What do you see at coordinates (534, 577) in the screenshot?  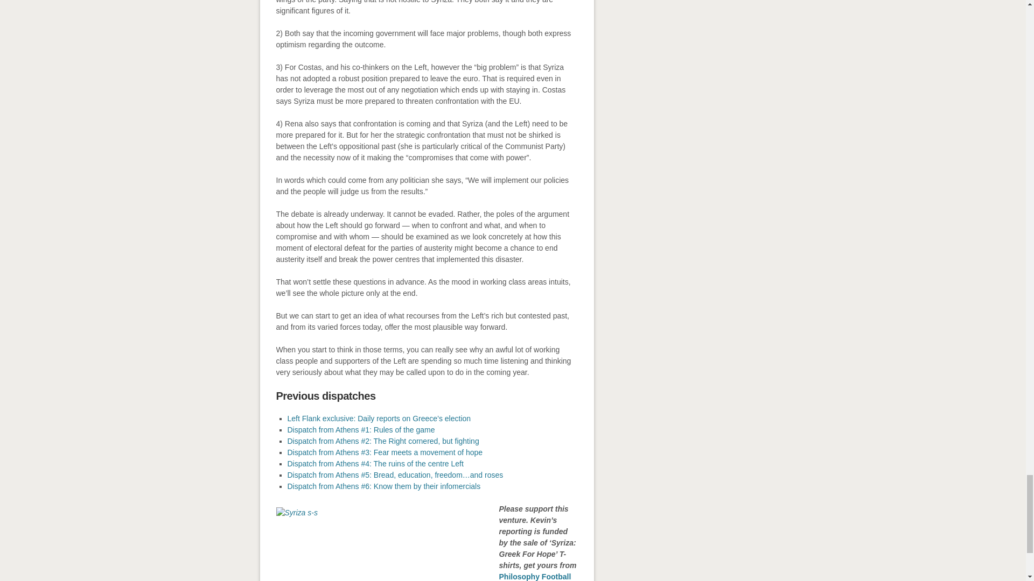 I see `Philosophy Football` at bounding box center [534, 577].